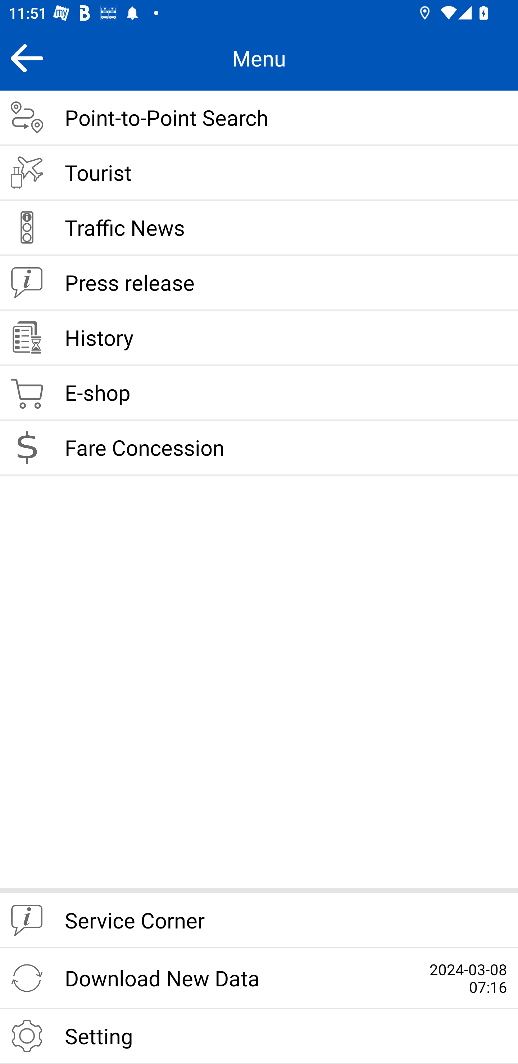 The image size is (518, 1064). What do you see at coordinates (27, 58) in the screenshot?
I see `Back` at bounding box center [27, 58].